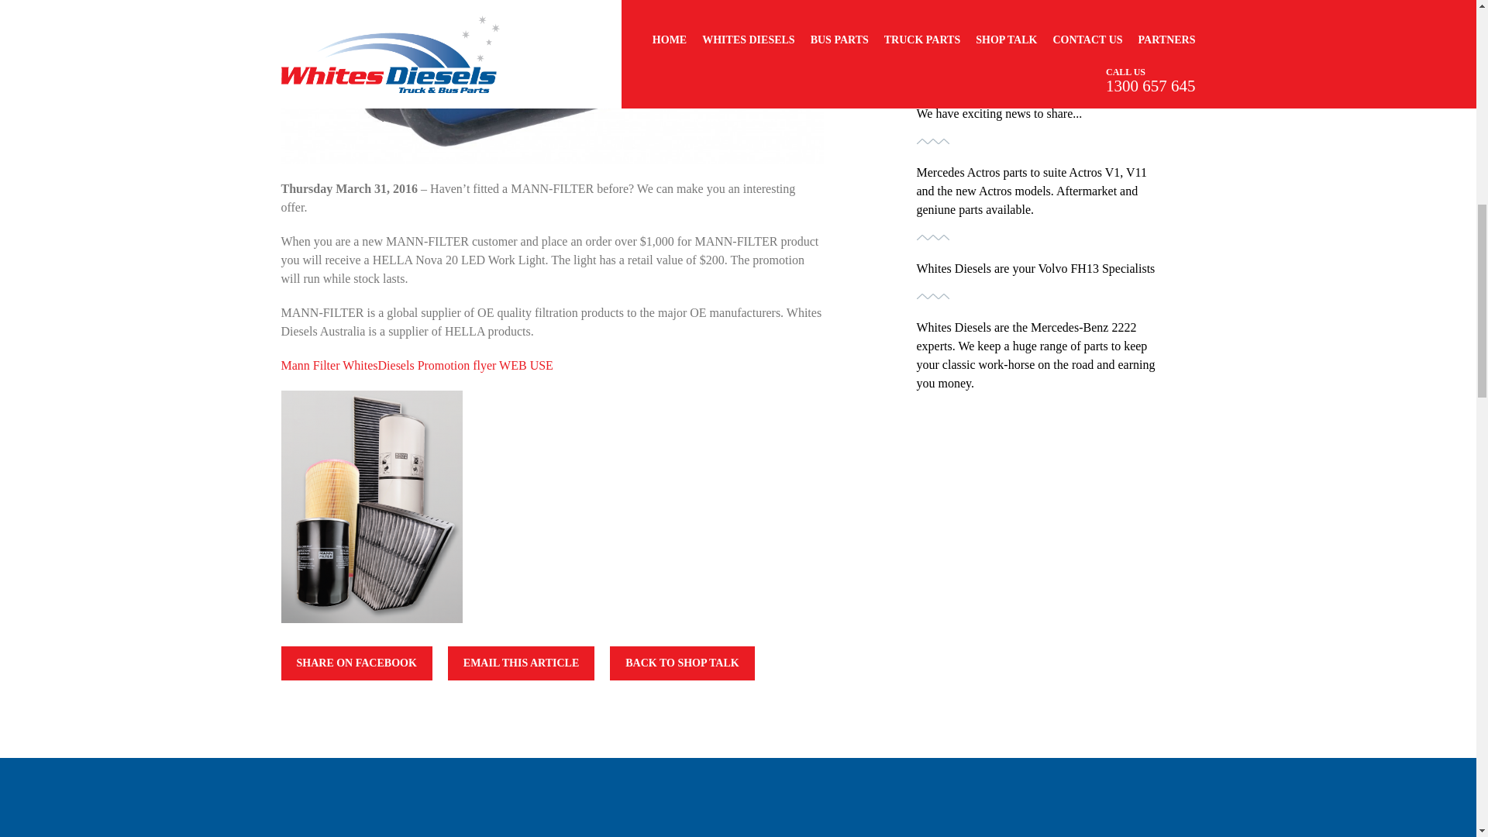  I want to click on Whites Diesels are your Volvo FH13 Specialists, so click(1035, 268).